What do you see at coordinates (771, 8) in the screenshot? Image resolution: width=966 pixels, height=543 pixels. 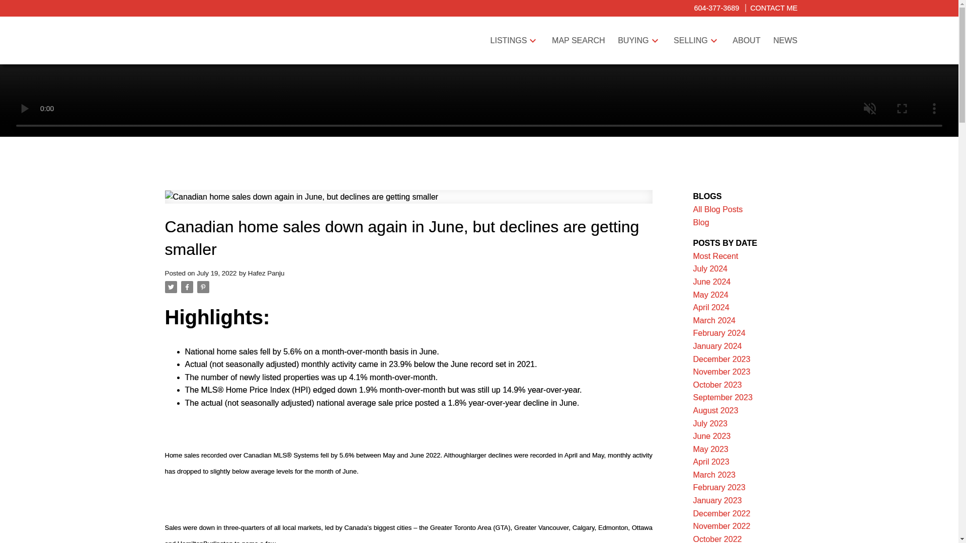 I see `CONTACT ME` at bounding box center [771, 8].